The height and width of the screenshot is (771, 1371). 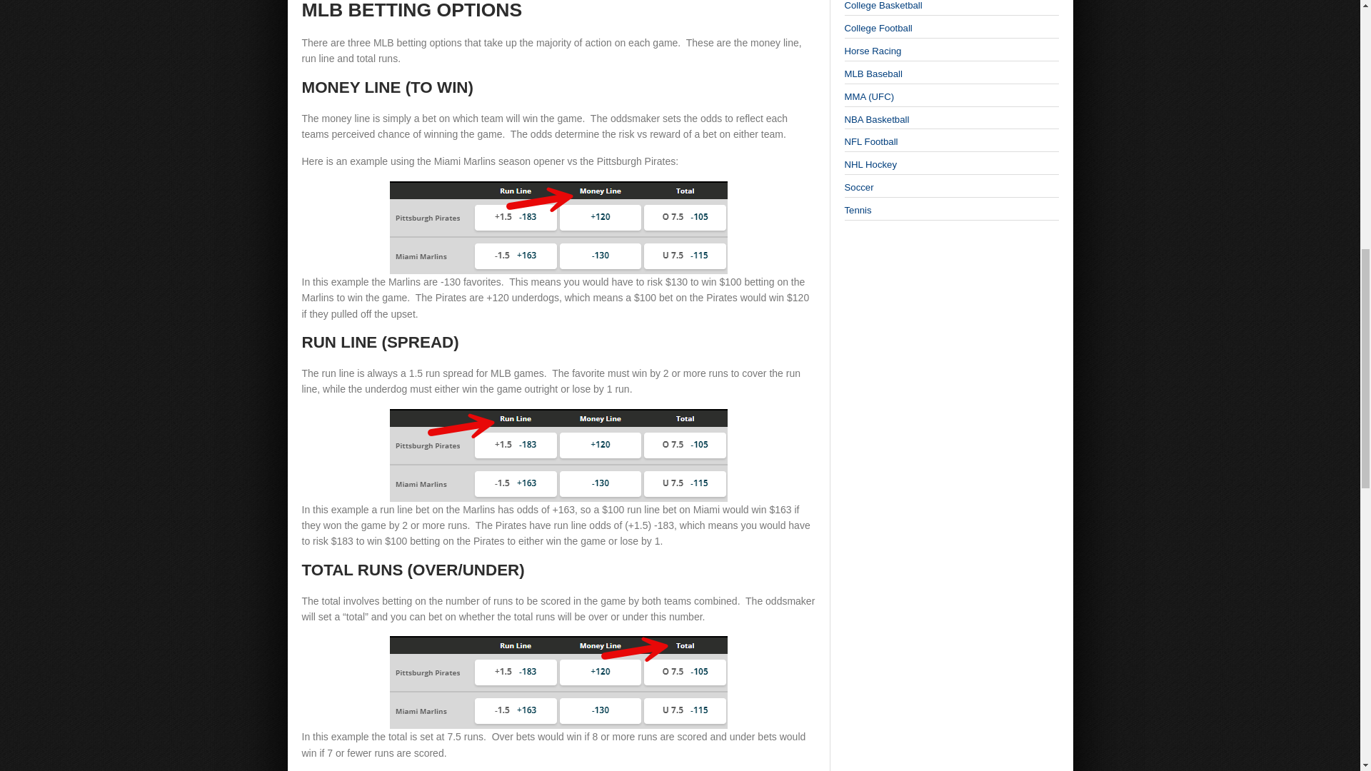 What do you see at coordinates (873, 50) in the screenshot?
I see `Horse Race Betting` at bounding box center [873, 50].